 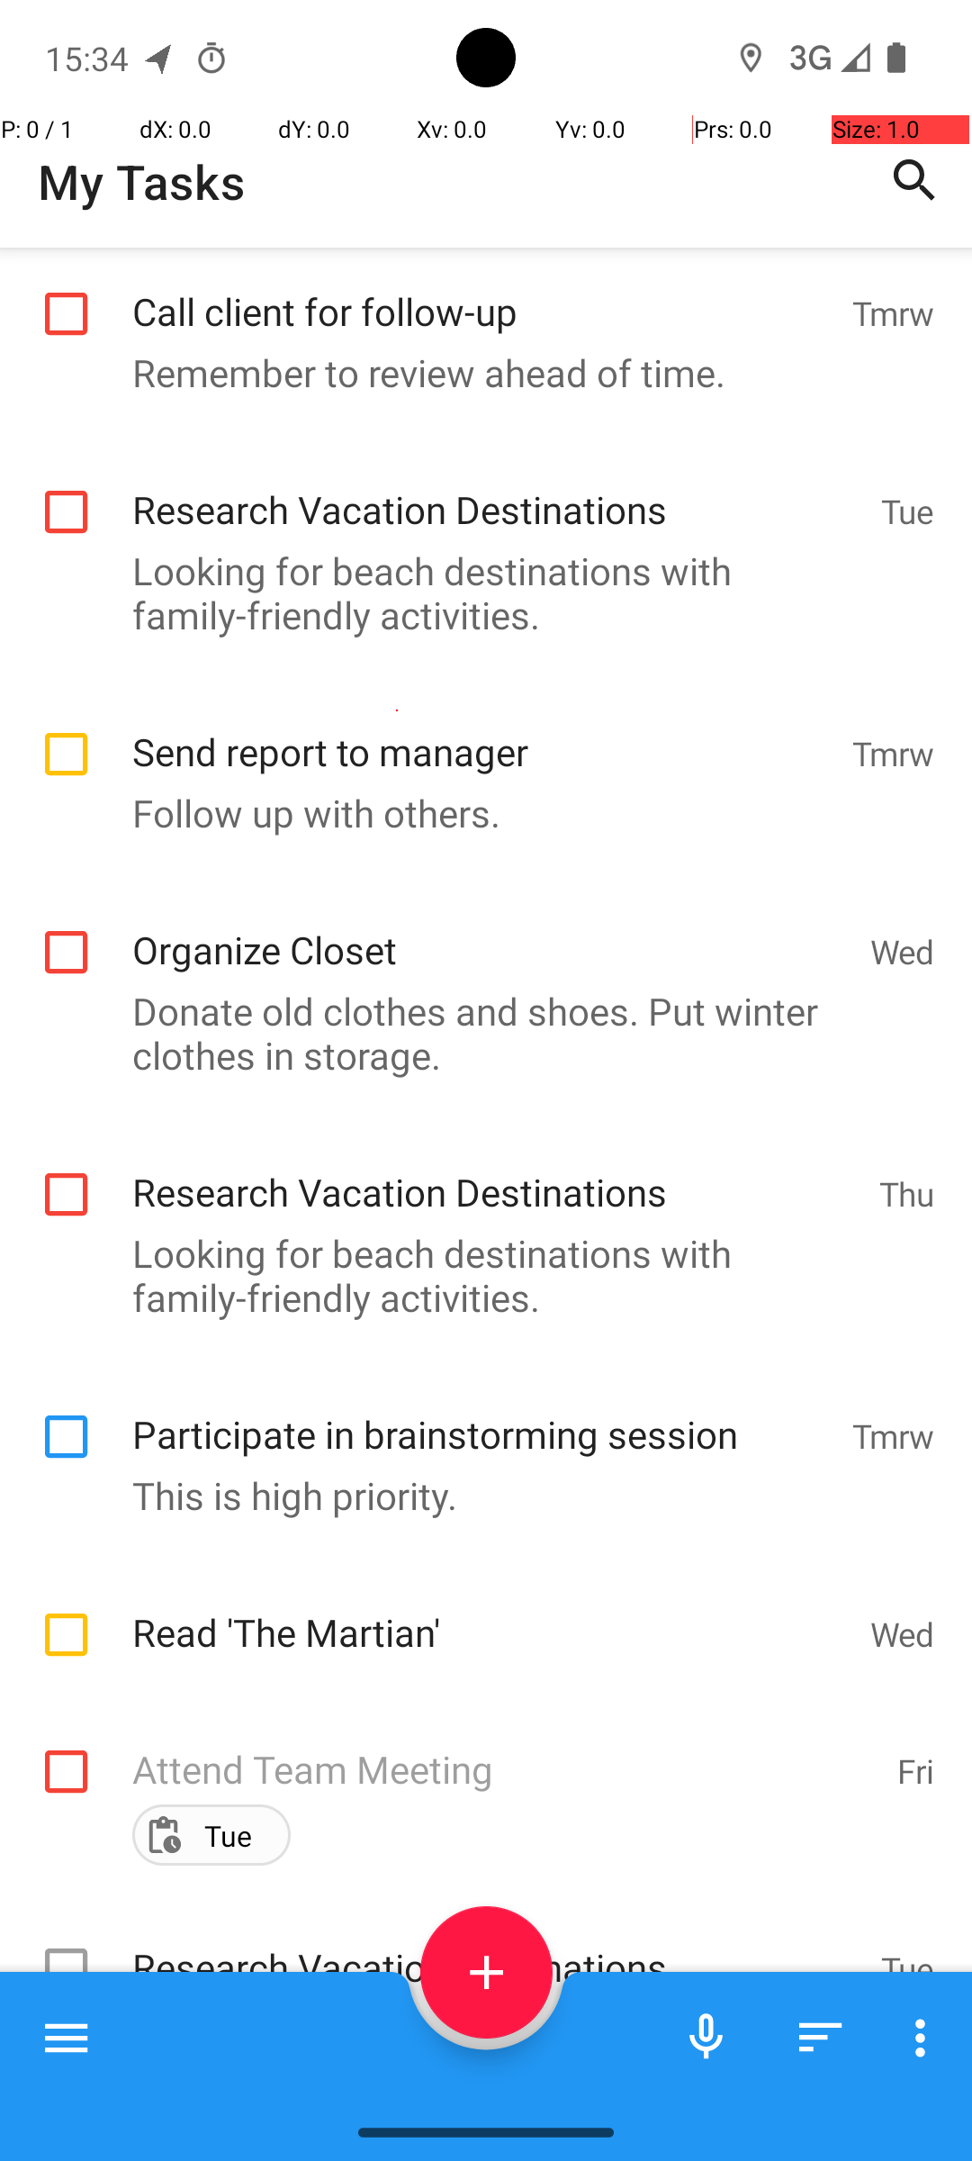 What do you see at coordinates (477, 812) in the screenshot?
I see `Follow up with others.` at bounding box center [477, 812].